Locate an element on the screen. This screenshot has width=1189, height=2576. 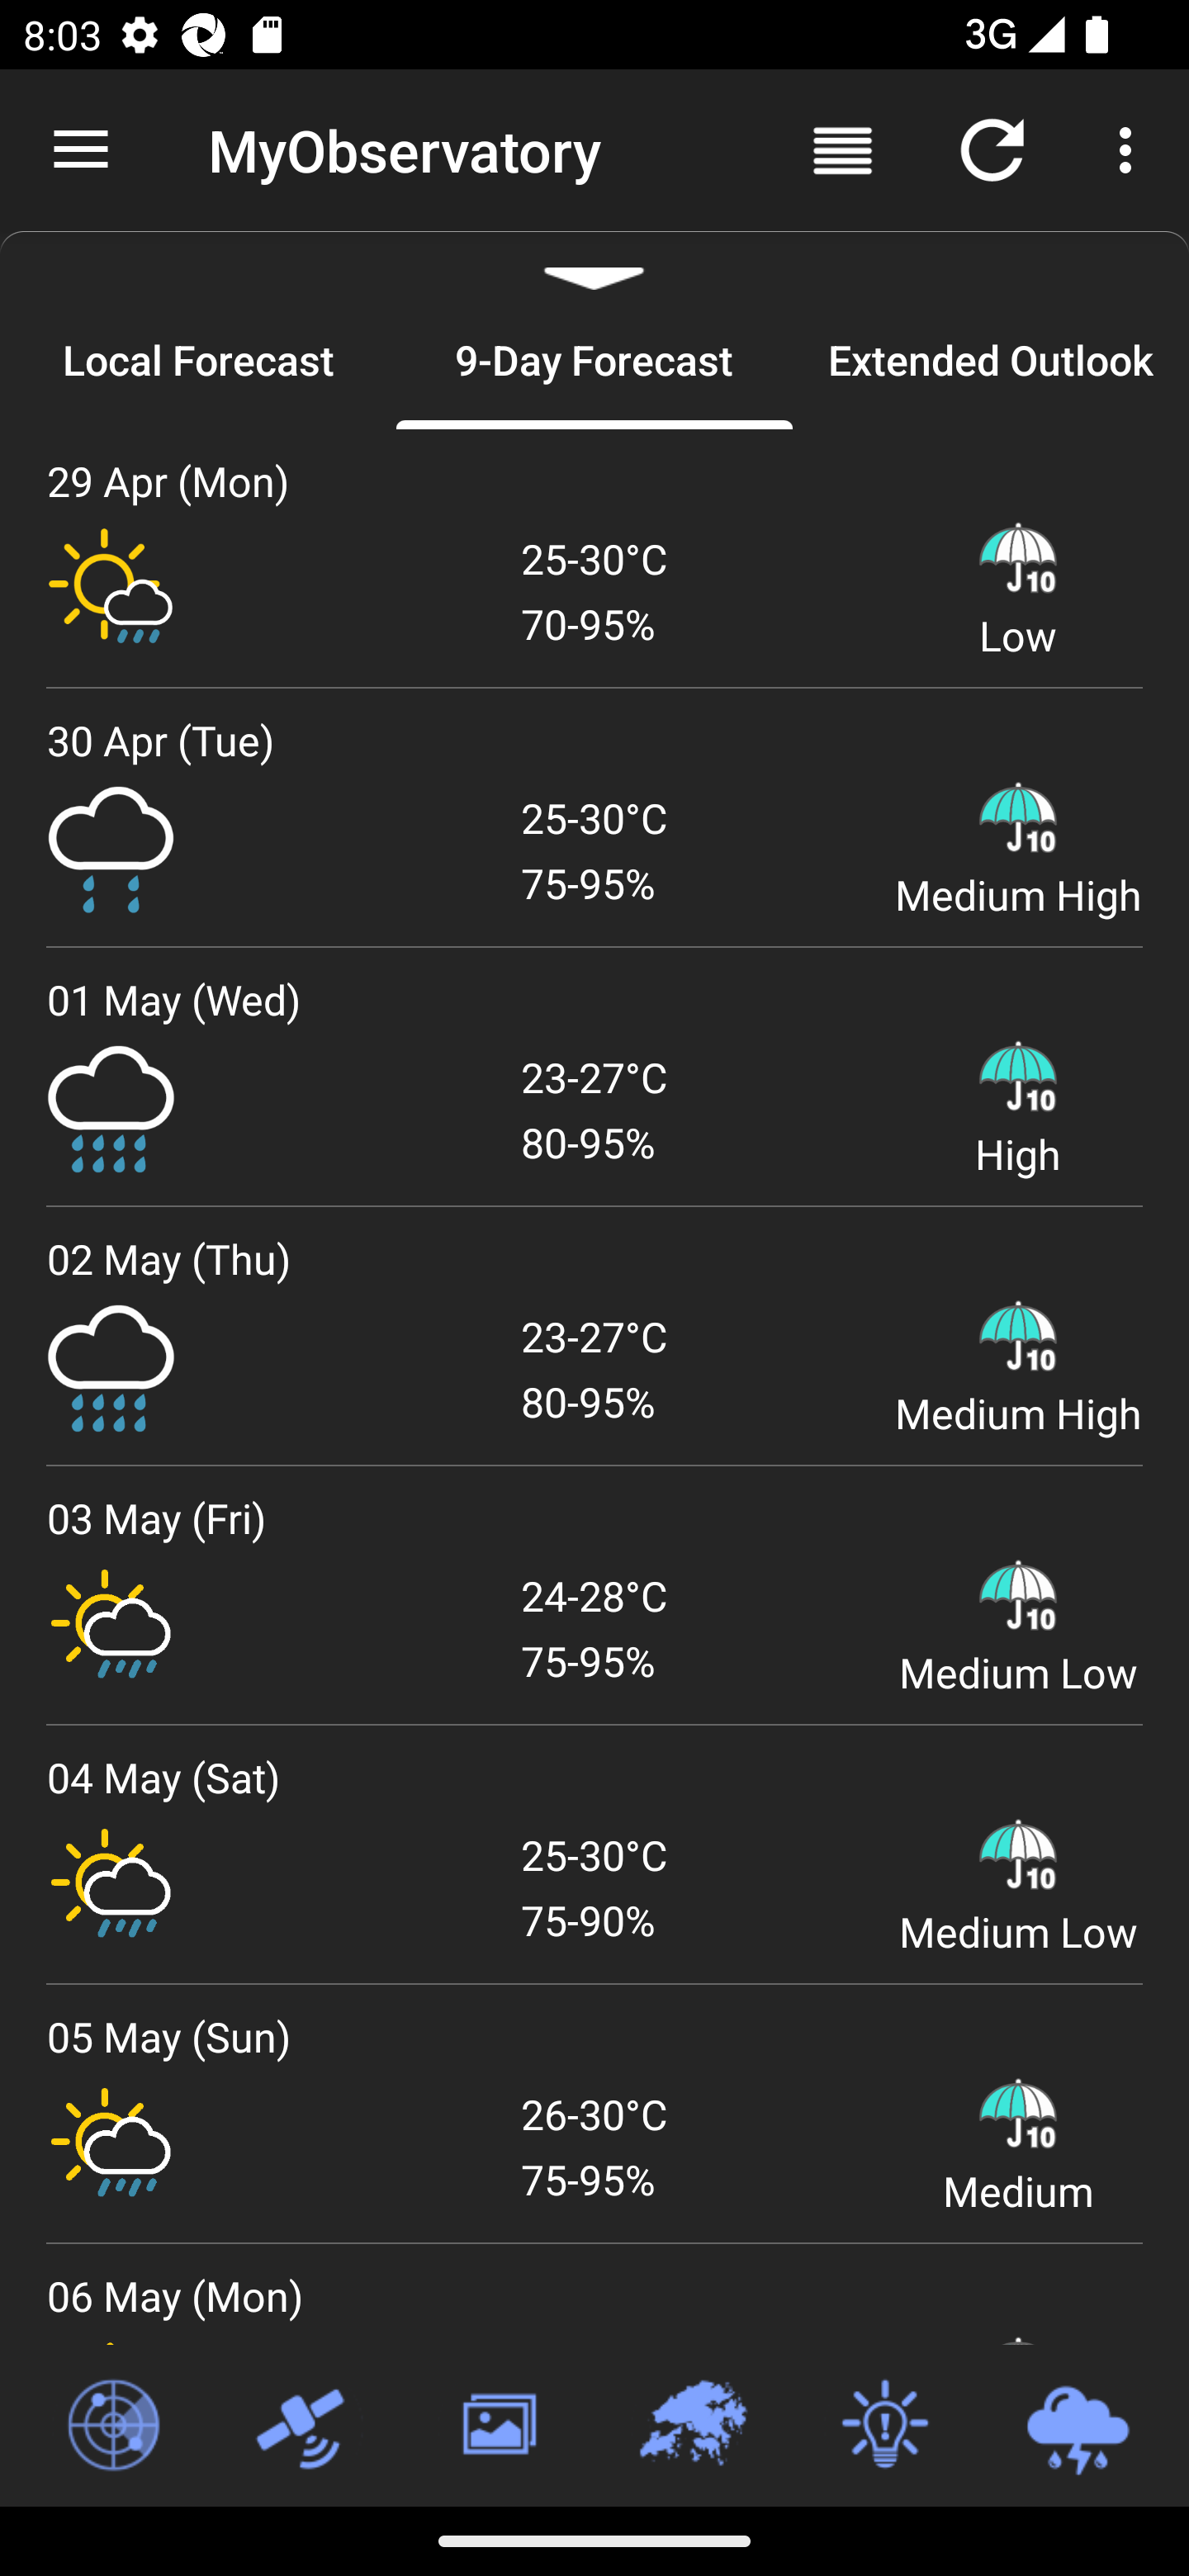
Local Forecast is located at coordinates (198, 360).